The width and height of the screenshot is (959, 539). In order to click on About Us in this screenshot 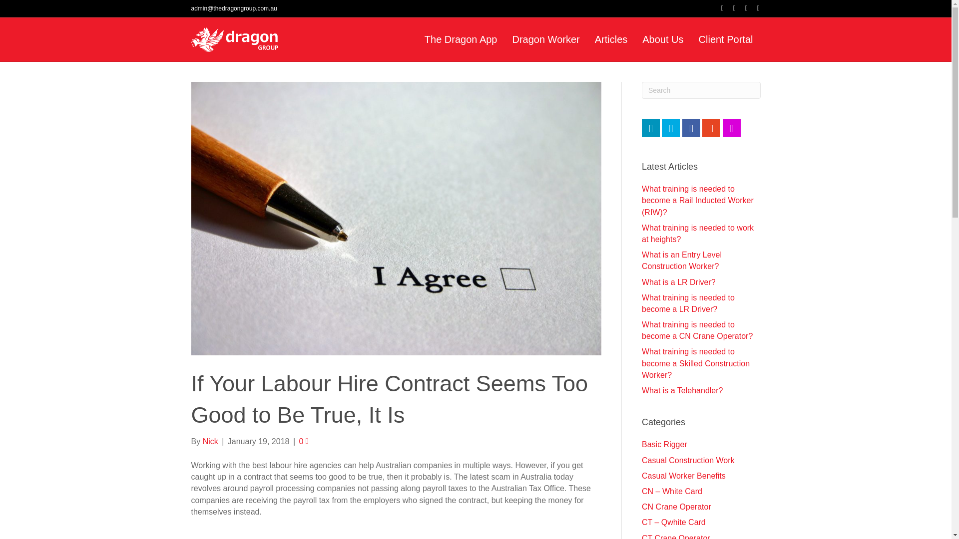, I will do `click(662, 39)`.